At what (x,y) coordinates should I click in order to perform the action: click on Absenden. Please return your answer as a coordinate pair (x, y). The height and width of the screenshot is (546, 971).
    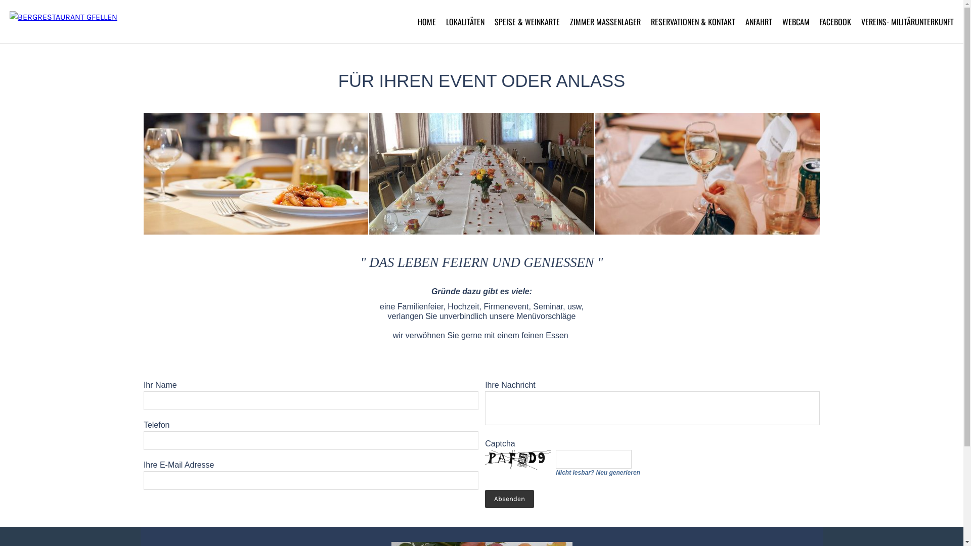
    Looking at the image, I should click on (510, 499).